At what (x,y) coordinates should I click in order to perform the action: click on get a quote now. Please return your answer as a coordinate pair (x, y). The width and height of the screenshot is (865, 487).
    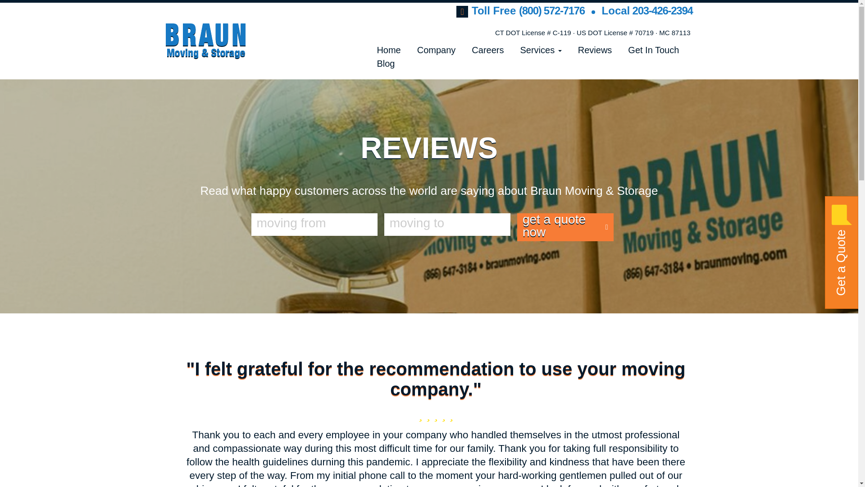
    Looking at the image, I should click on (566, 227).